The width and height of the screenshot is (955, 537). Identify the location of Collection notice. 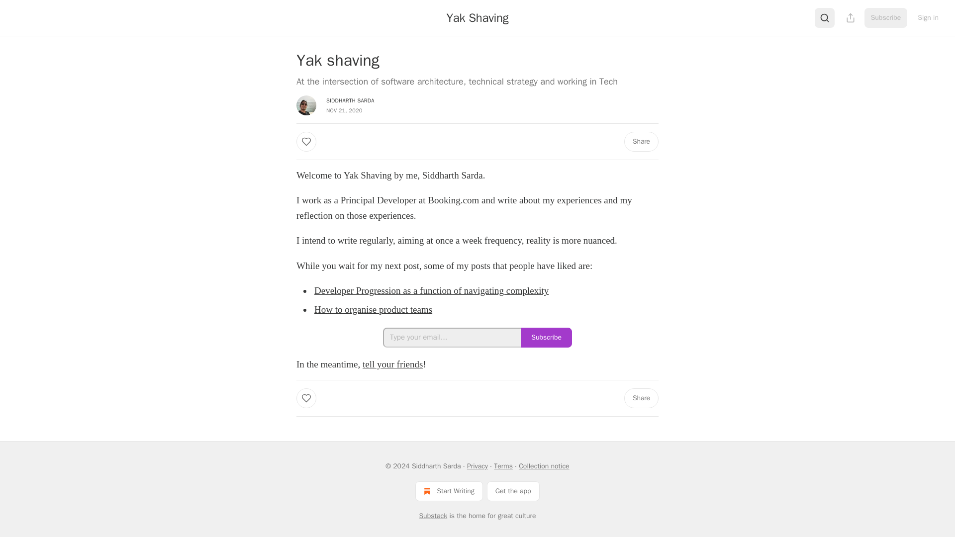
(544, 466).